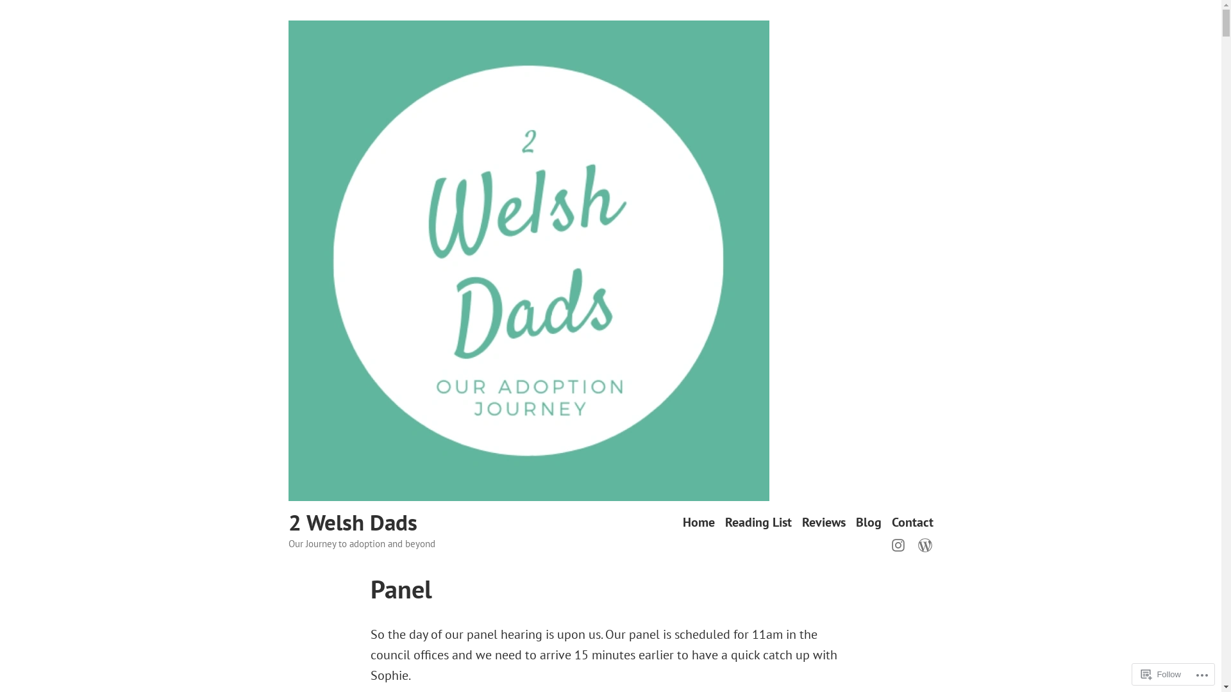 This screenshot has height=692, width=1231. What do you see at coordinates (698, 523) in the screenshot?
I see `Home` at bounding box center [698, 523].